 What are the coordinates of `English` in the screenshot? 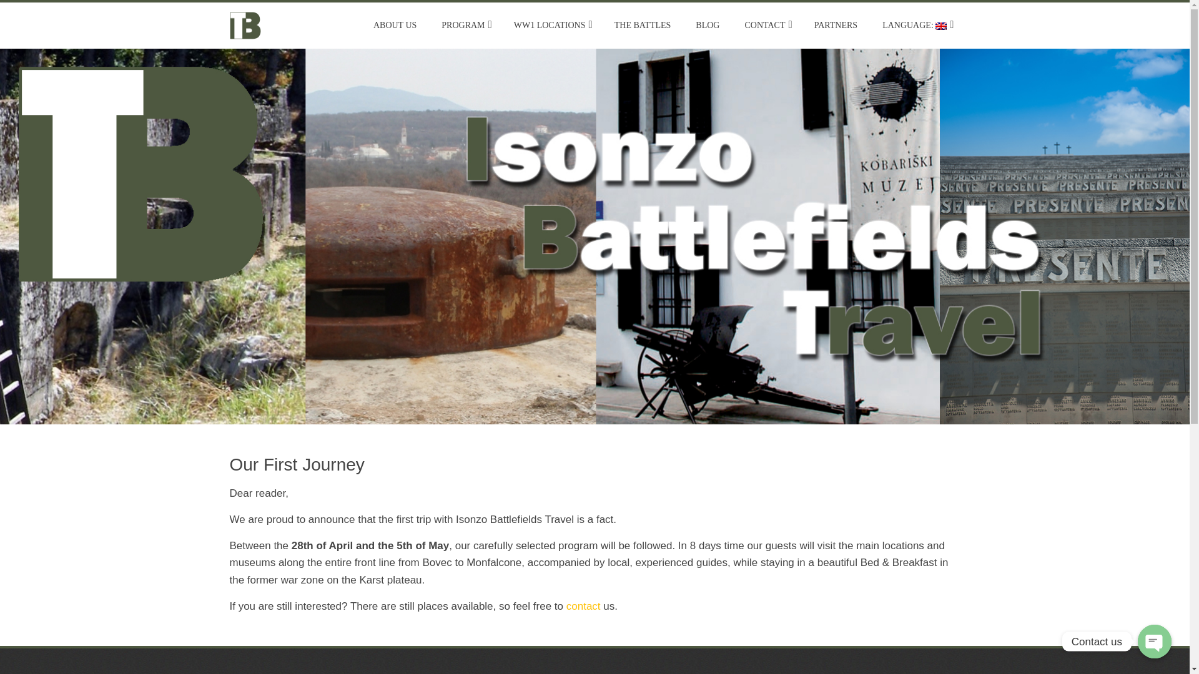 It's located at (916, 25).